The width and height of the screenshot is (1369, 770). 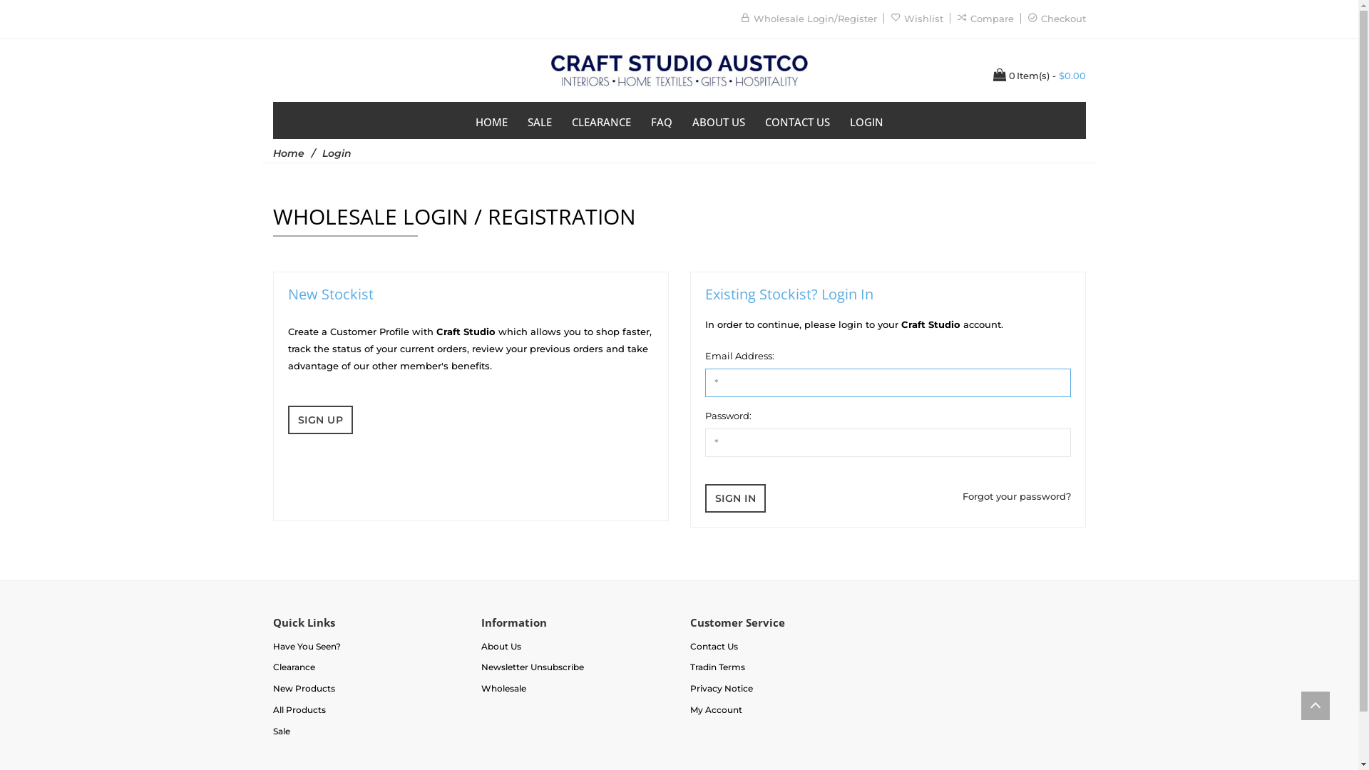 I want to click on SALE, so click(x=540, y=120).